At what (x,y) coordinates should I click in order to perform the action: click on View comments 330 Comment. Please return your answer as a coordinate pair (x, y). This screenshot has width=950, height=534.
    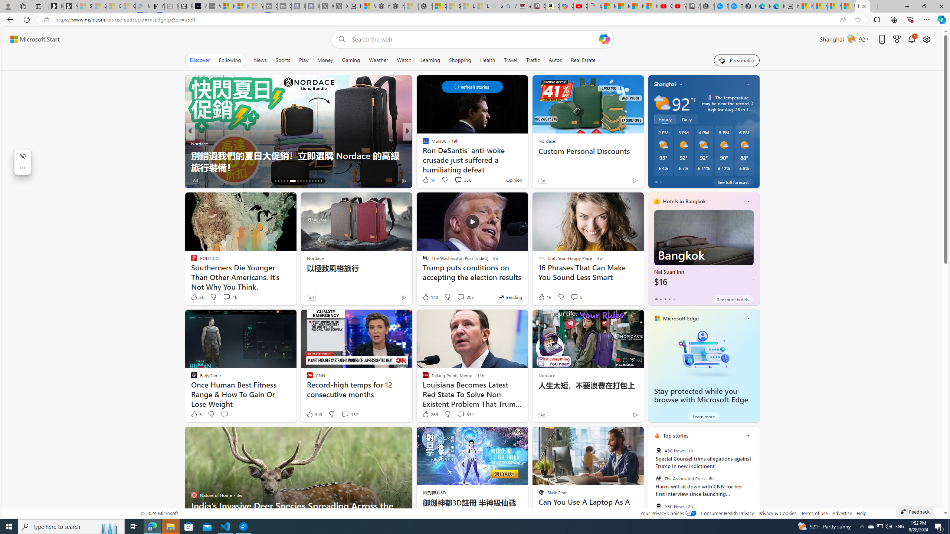
    Looking at the image, I should click on (462, 179).